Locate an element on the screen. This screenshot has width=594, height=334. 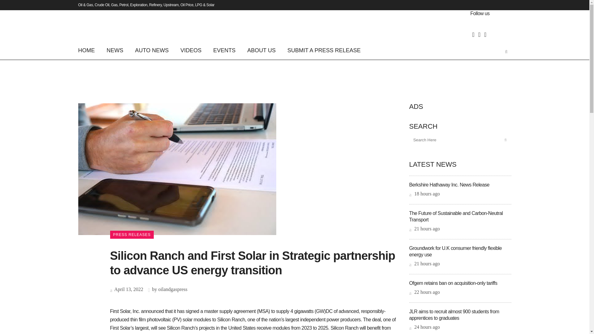
Berkshire Hathaway Inc. News Release is located at coordinates (449, 184).